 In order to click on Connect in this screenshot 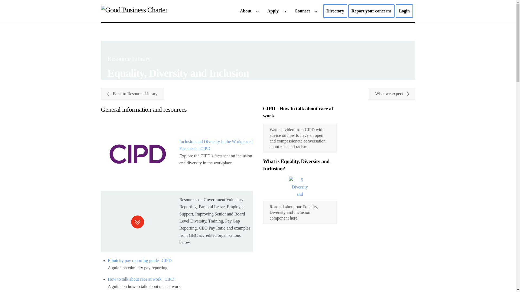, I will do `click(132, 94)`.